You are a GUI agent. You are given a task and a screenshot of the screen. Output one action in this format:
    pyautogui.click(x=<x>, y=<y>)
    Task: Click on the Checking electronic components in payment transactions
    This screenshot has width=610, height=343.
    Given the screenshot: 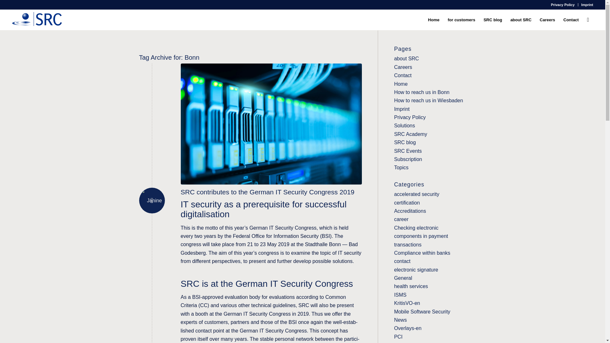 What is the action you would take?
    pyautogui.click(x=421, y=236)
    